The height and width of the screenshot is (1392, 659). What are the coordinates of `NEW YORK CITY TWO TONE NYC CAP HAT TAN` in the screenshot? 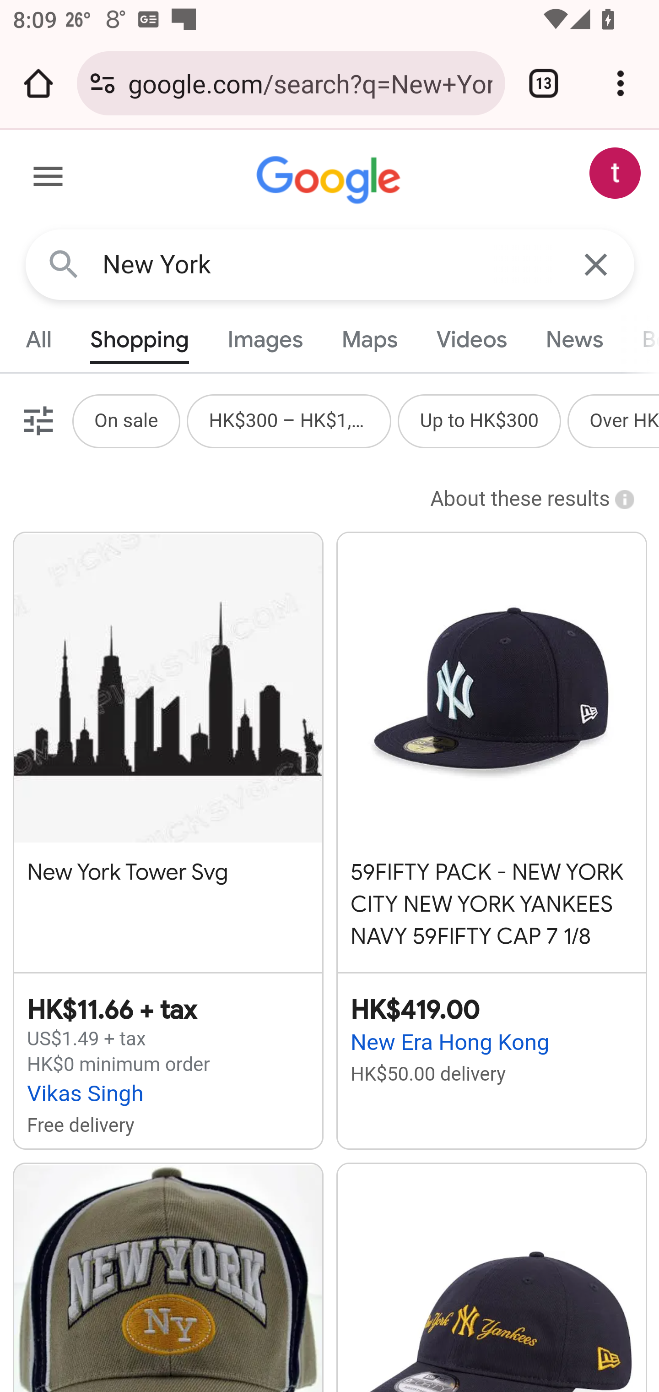 It's located at (168, 1278).